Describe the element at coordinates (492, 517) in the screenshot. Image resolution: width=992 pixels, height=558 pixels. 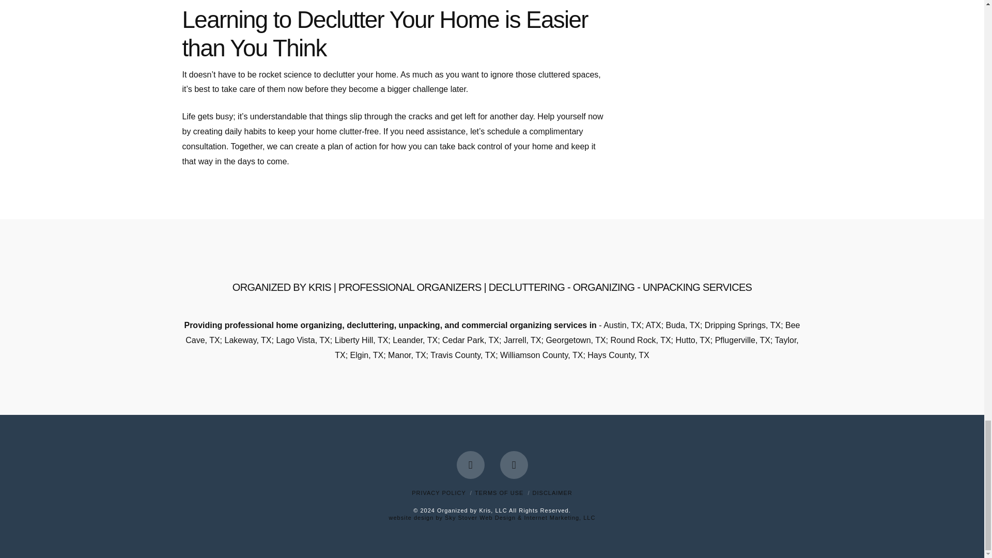
I see `Sky Stover Website Design` at that location.